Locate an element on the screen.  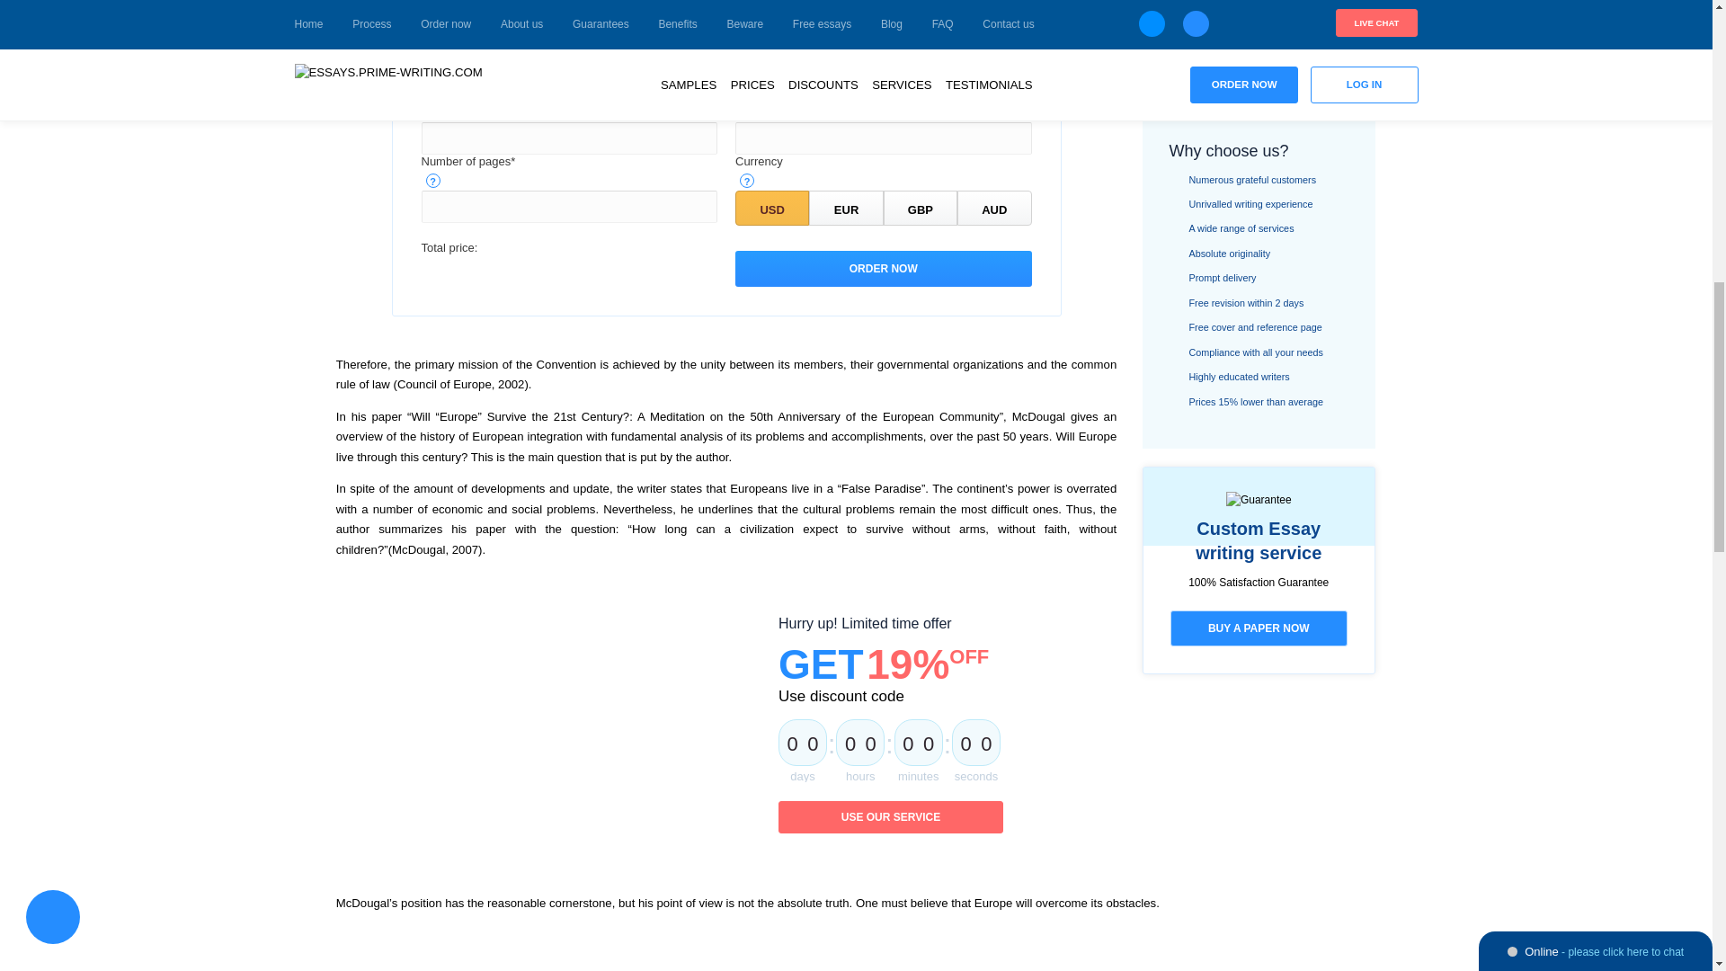
GBP is located at coordinates (921, 207).